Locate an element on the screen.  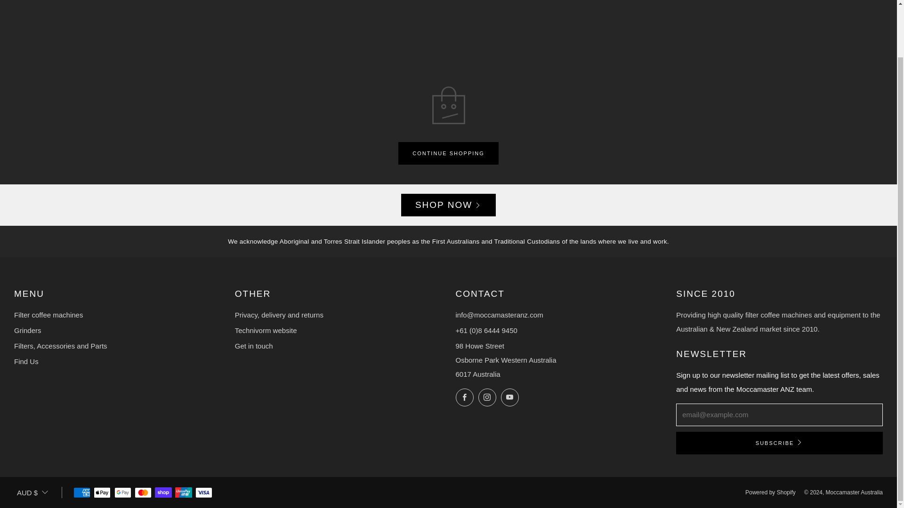
Apple Pay is located at coordinates (102, 493).